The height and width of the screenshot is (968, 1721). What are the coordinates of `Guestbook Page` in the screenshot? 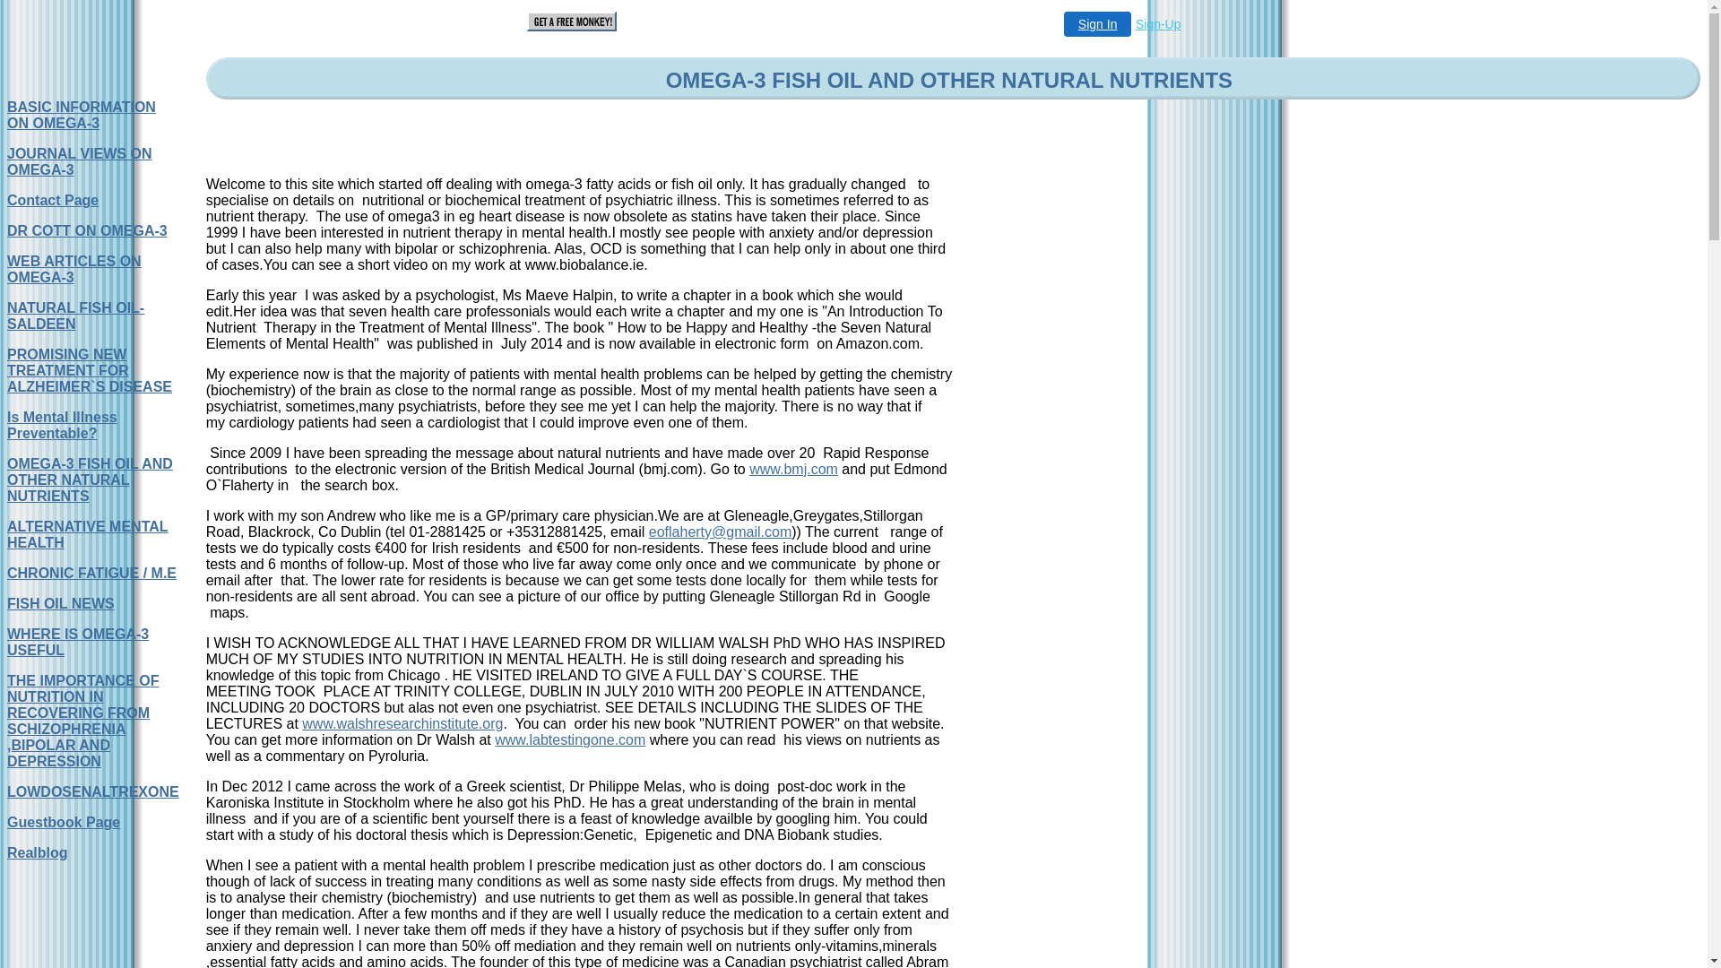 It's located at (64, 823).